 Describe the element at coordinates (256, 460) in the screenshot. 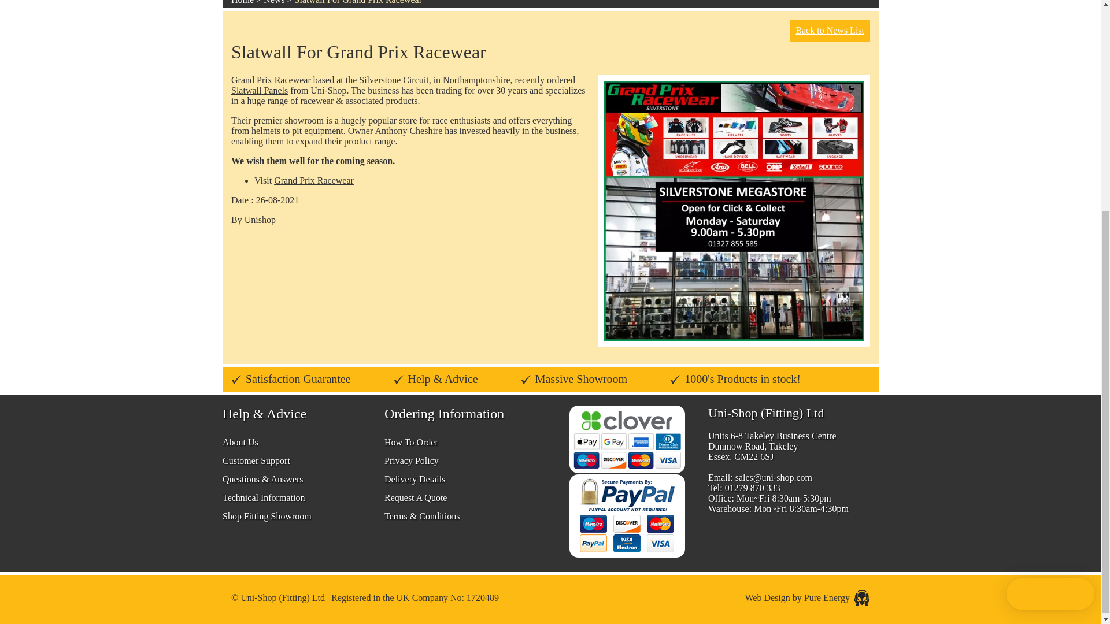

I see `Customer Support` at that location.